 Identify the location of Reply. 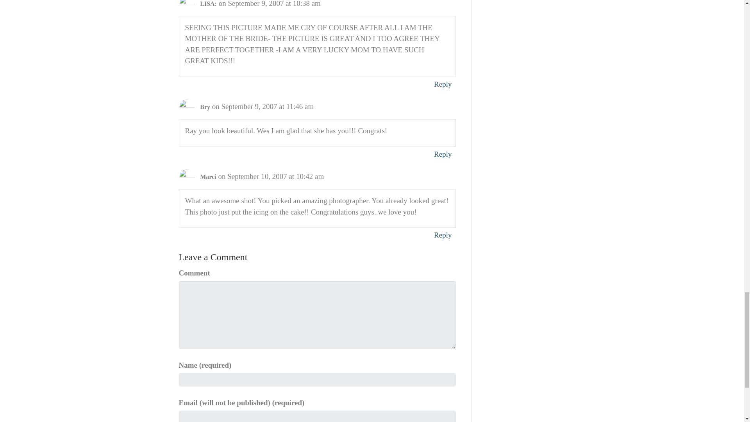
(443, 235).